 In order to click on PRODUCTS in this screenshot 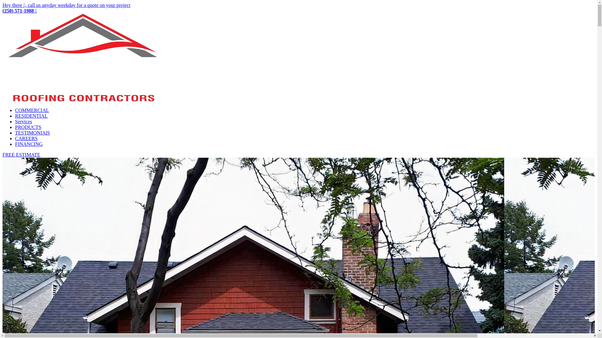, I will do `click(28, 127)`.